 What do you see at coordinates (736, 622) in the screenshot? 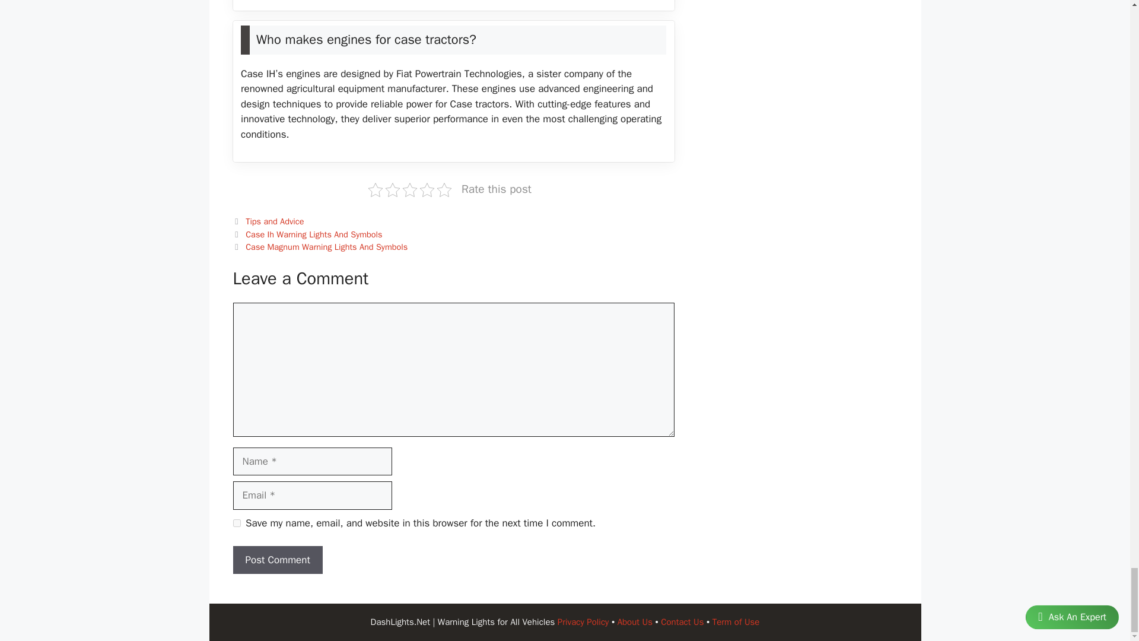
I see `Term of Use` at bounding box center [736, 622].